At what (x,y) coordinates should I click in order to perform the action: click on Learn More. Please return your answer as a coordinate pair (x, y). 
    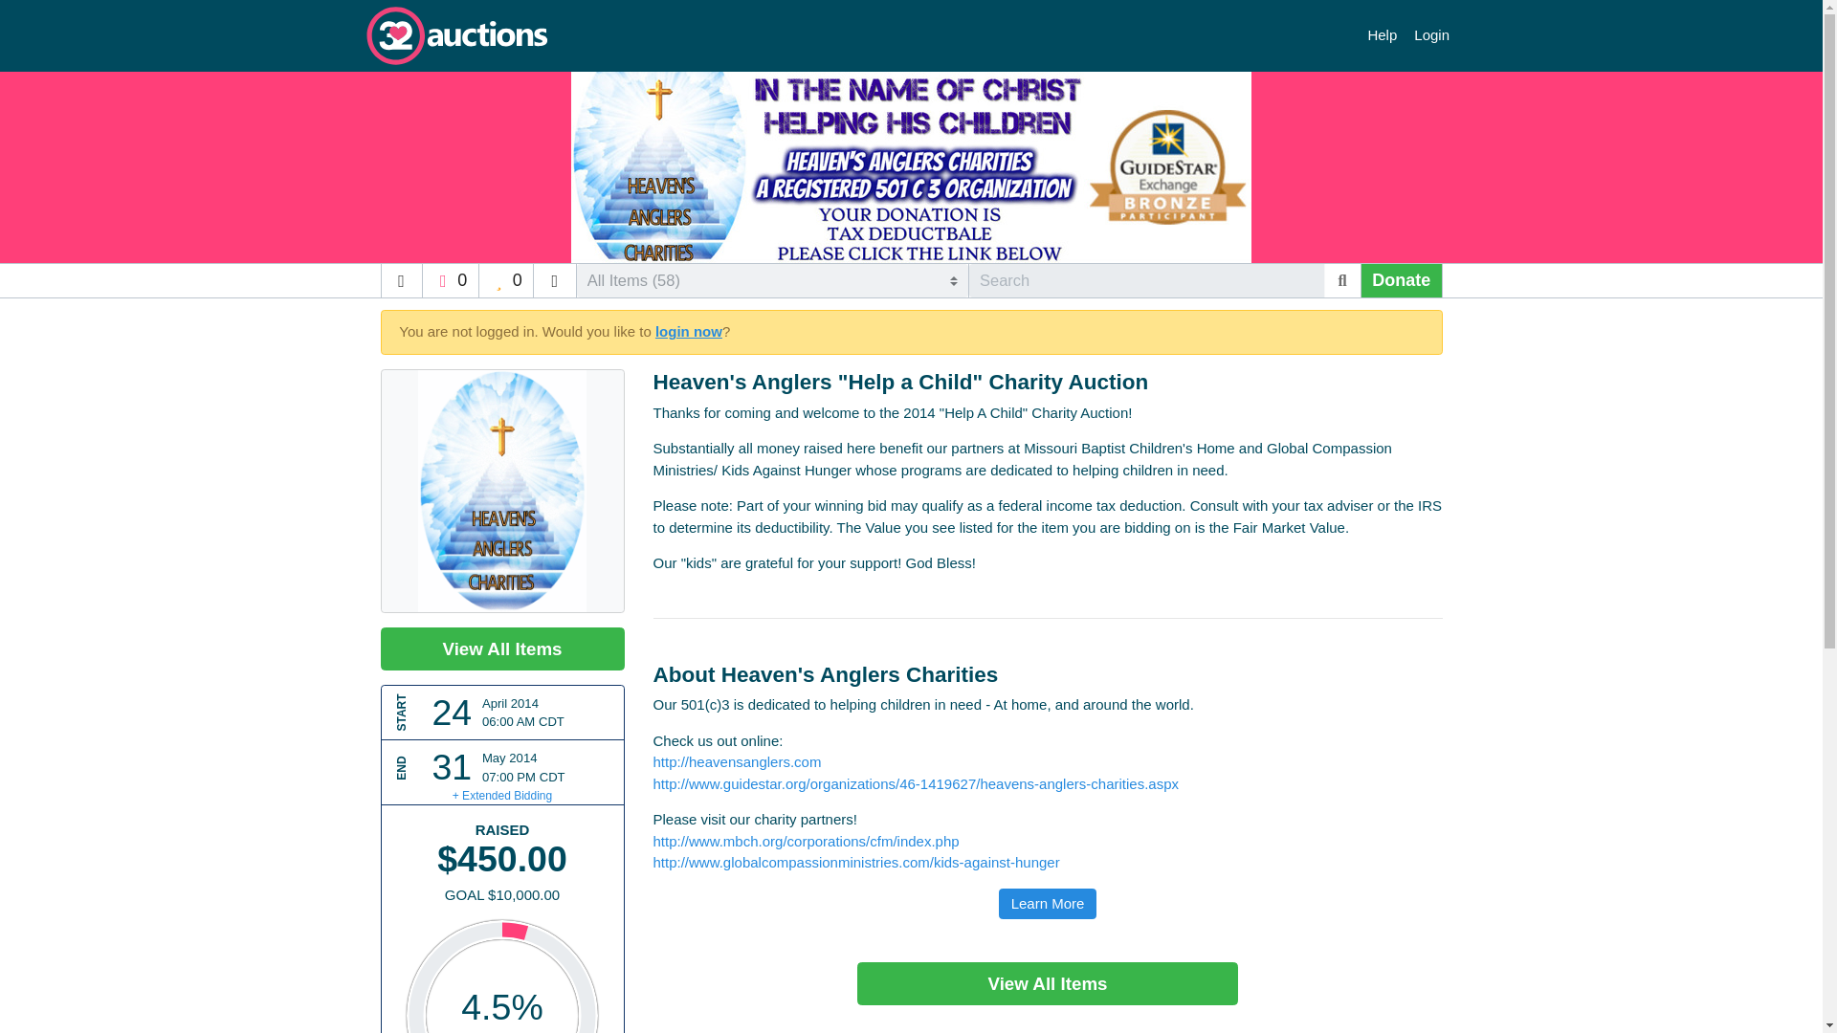
    Looking at the image, I should click on (1047, 904).